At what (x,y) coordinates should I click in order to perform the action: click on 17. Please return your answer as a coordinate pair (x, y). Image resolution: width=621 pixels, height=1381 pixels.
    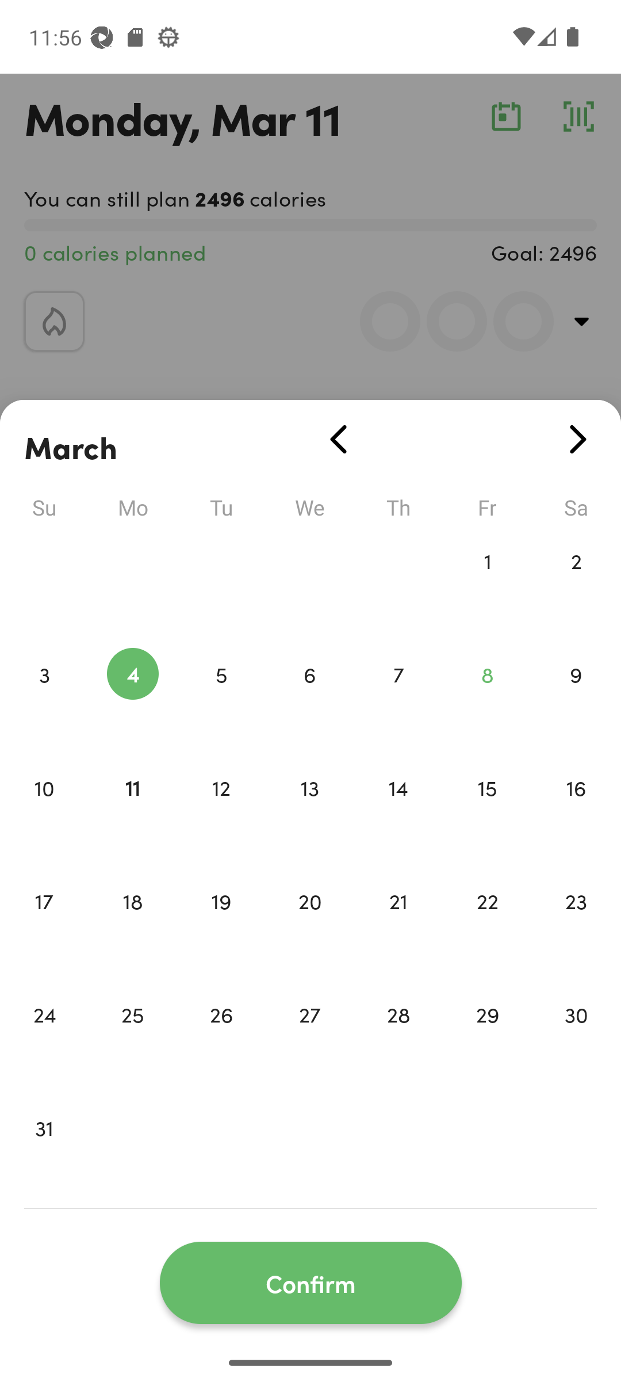
    Looking at the image, I should click on (44, 925).